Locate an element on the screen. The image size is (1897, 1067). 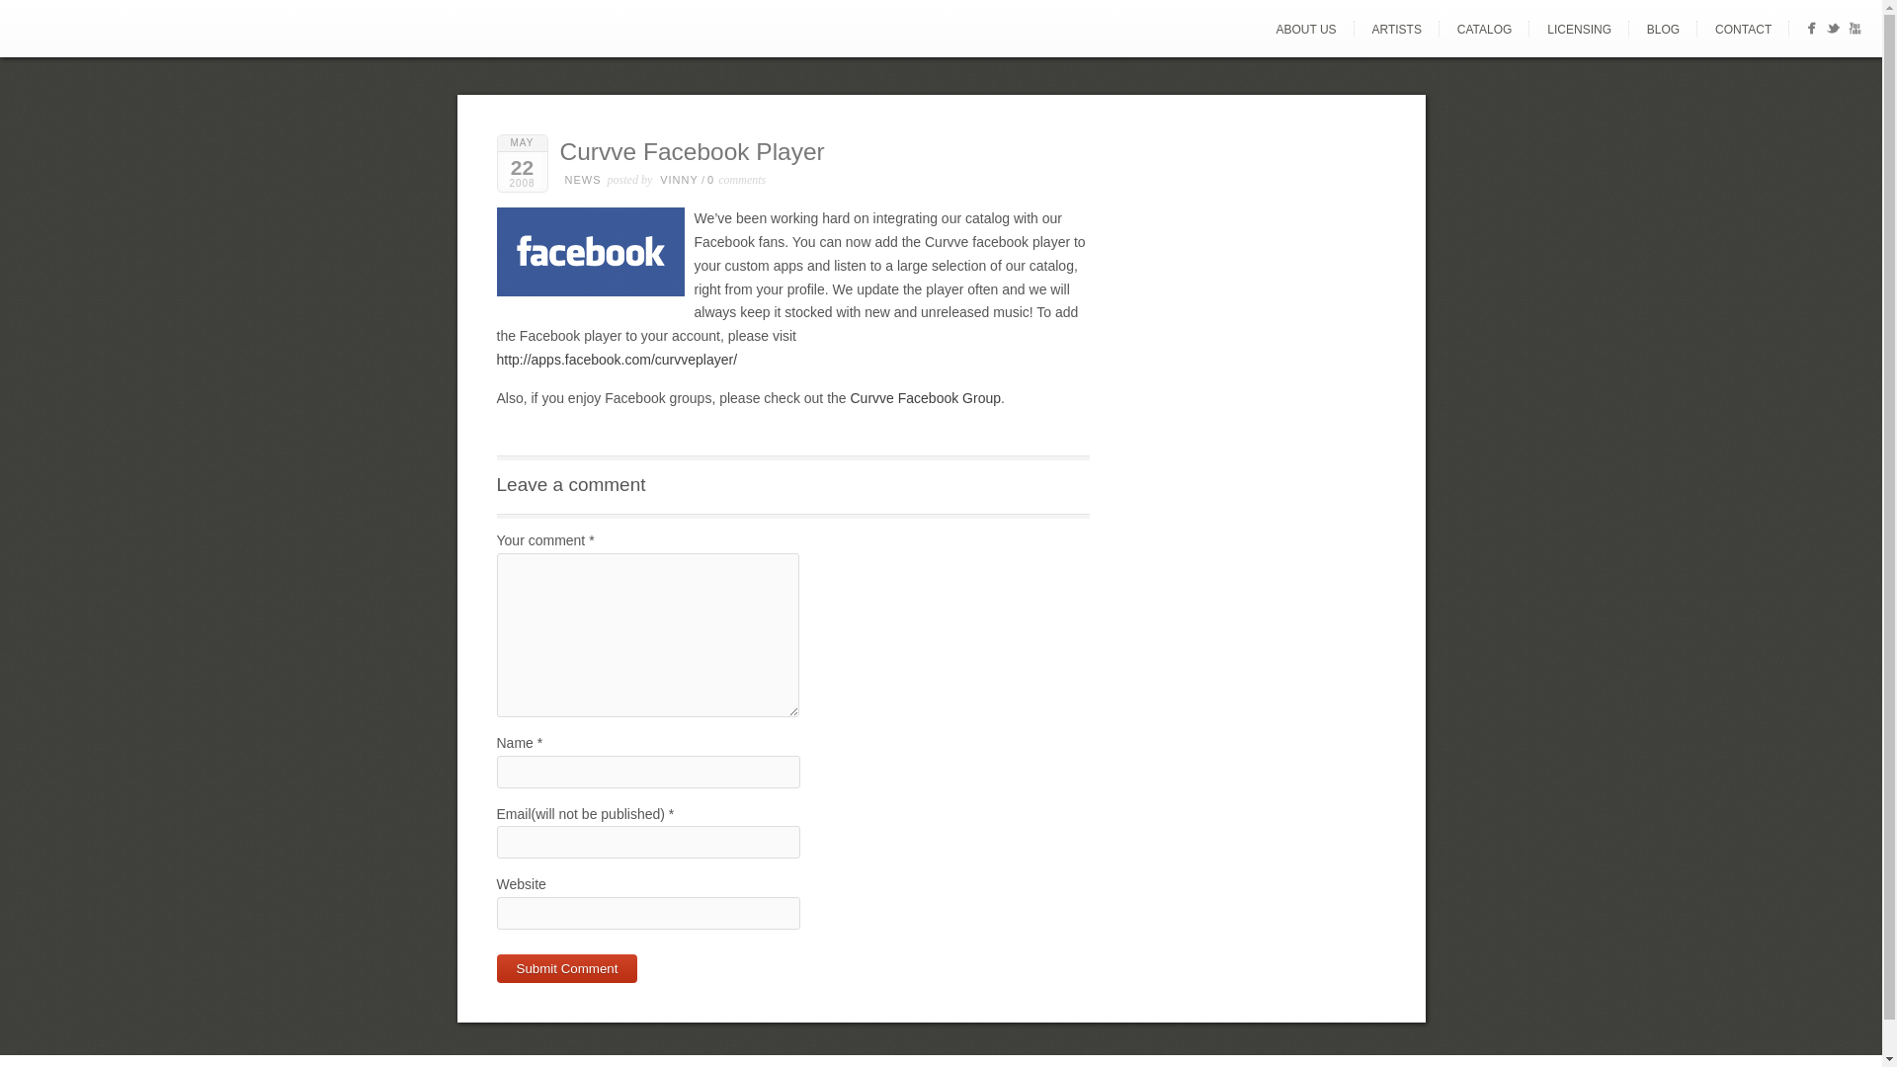
ABOUT US is located at coordinates (1304, 29).